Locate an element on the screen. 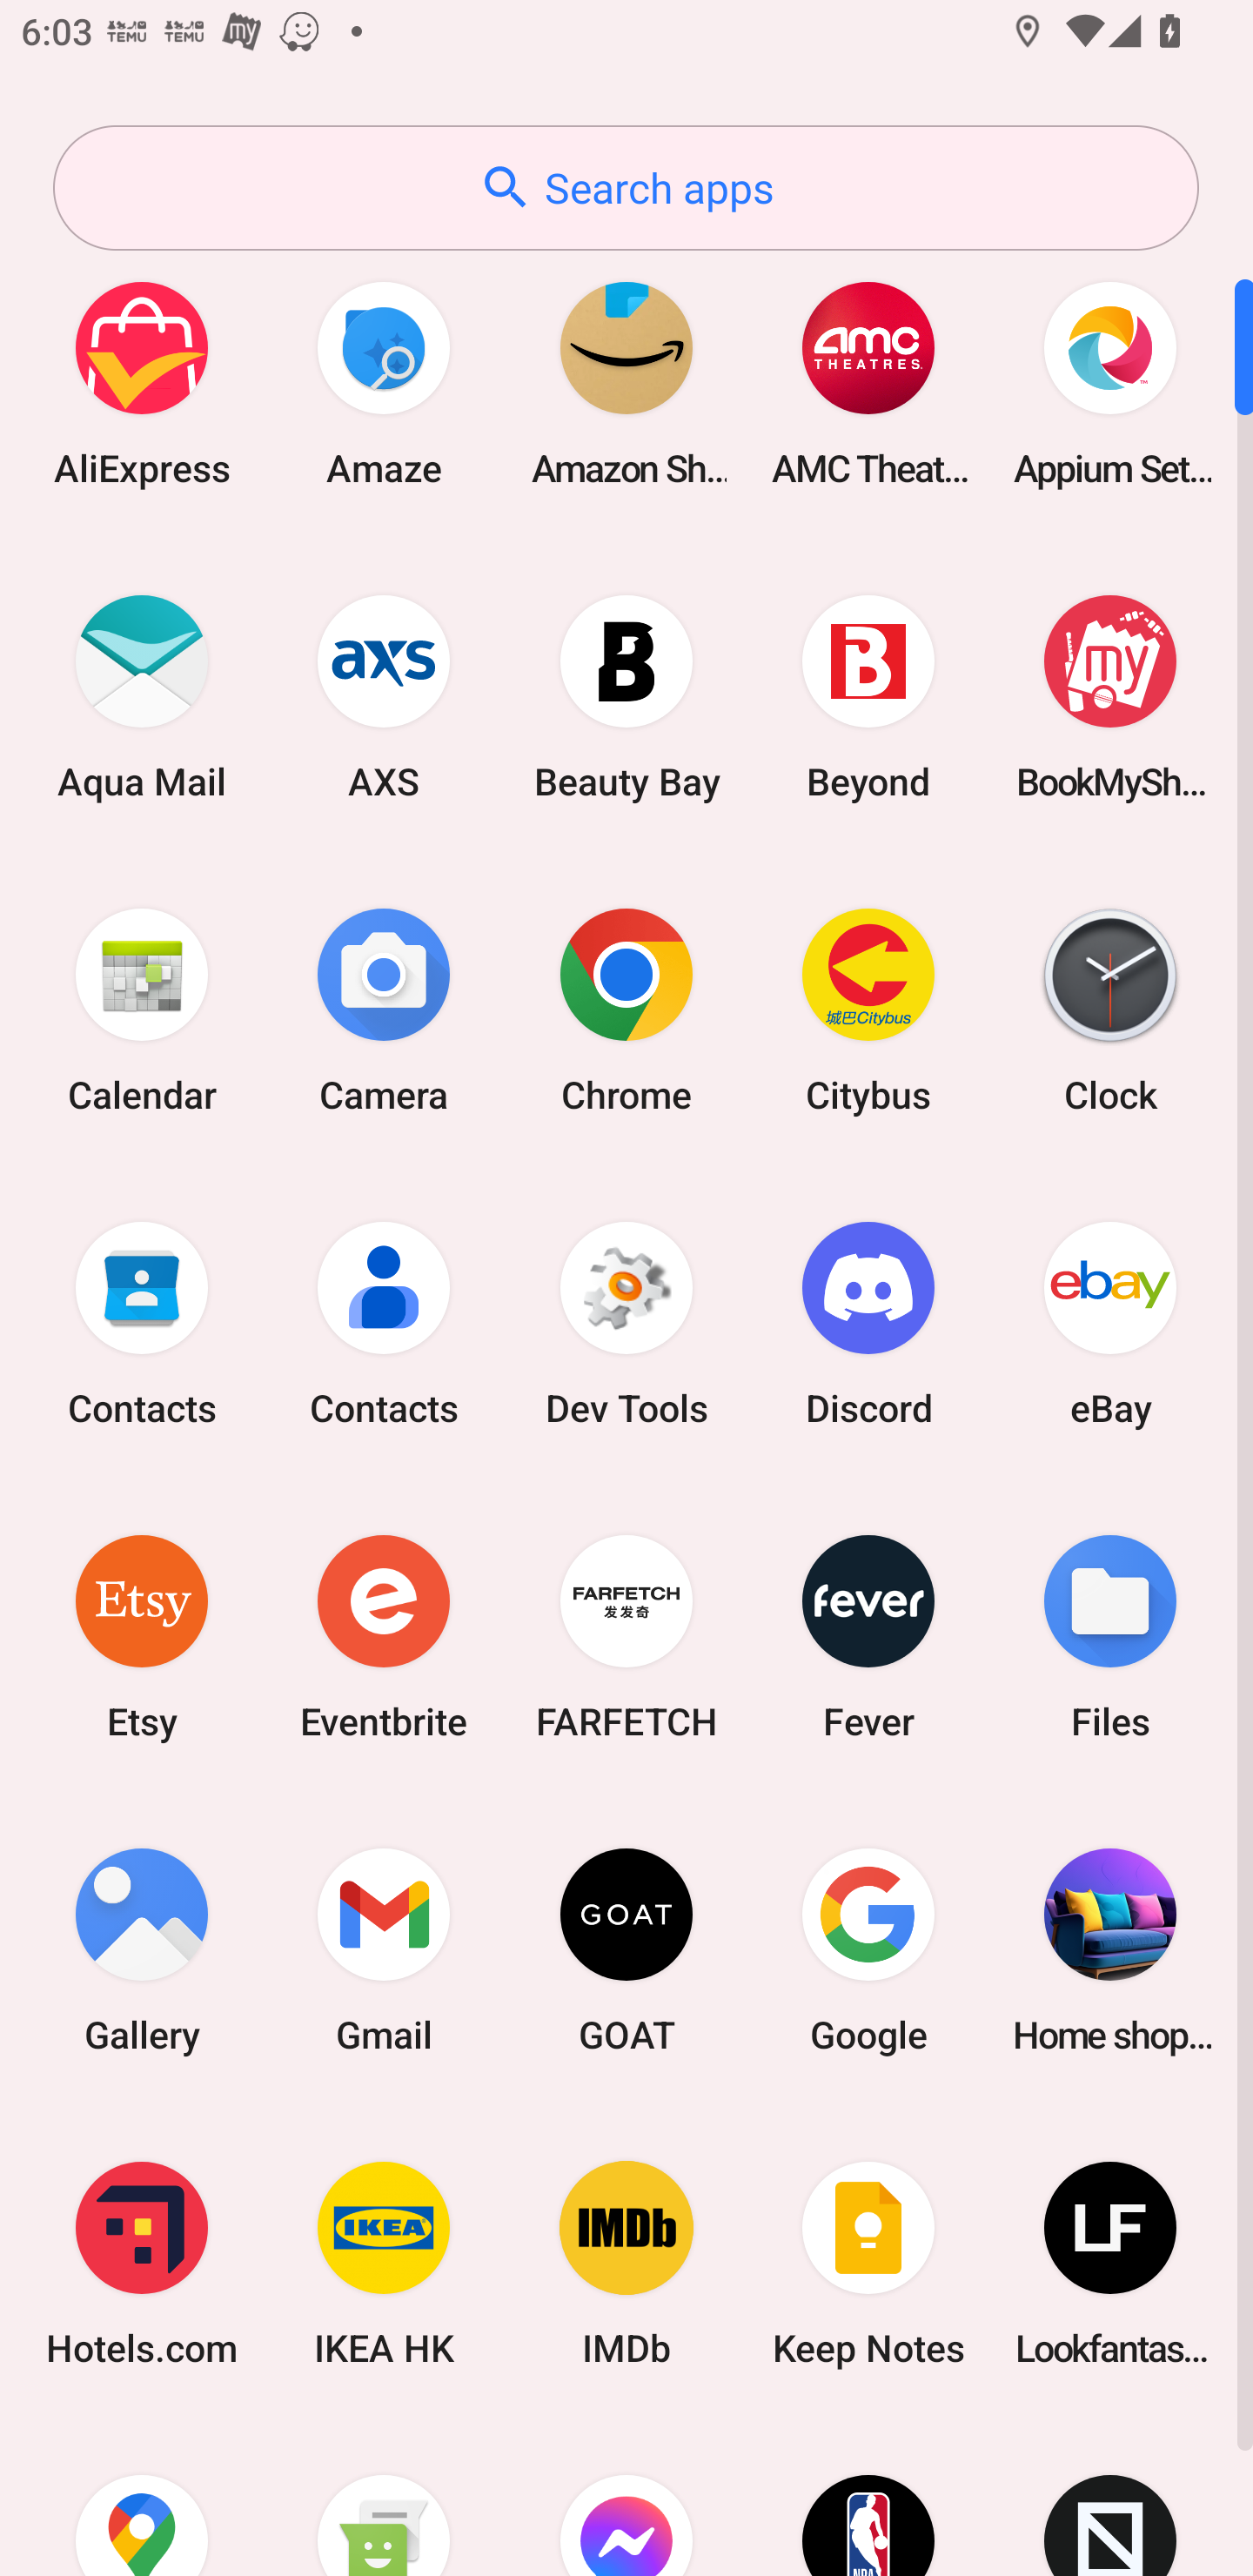  eBay is located at coordinates (1110, 1323).